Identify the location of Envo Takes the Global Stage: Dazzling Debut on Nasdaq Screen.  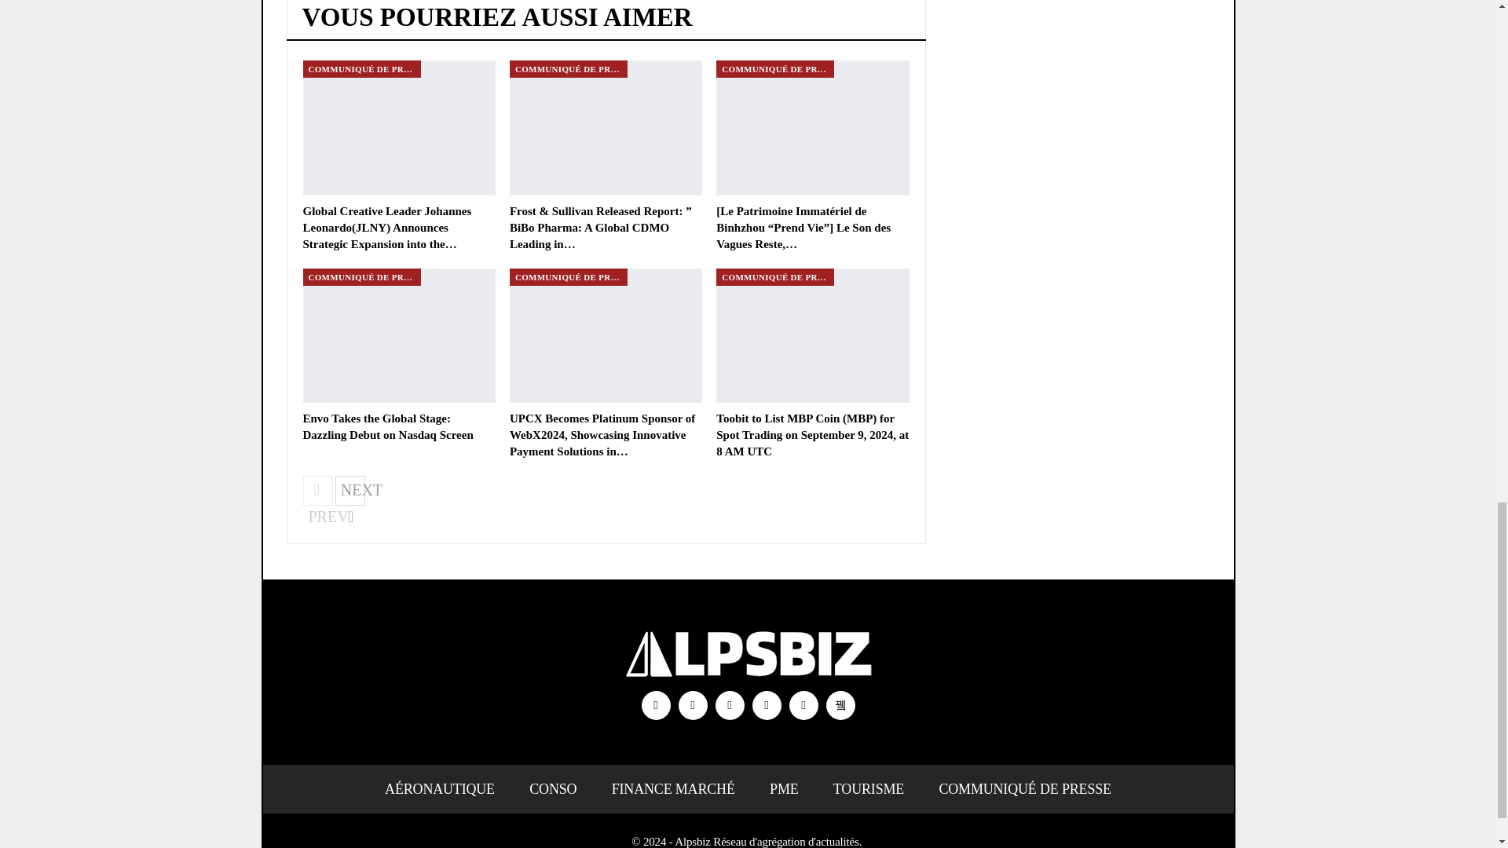
(399, 336).